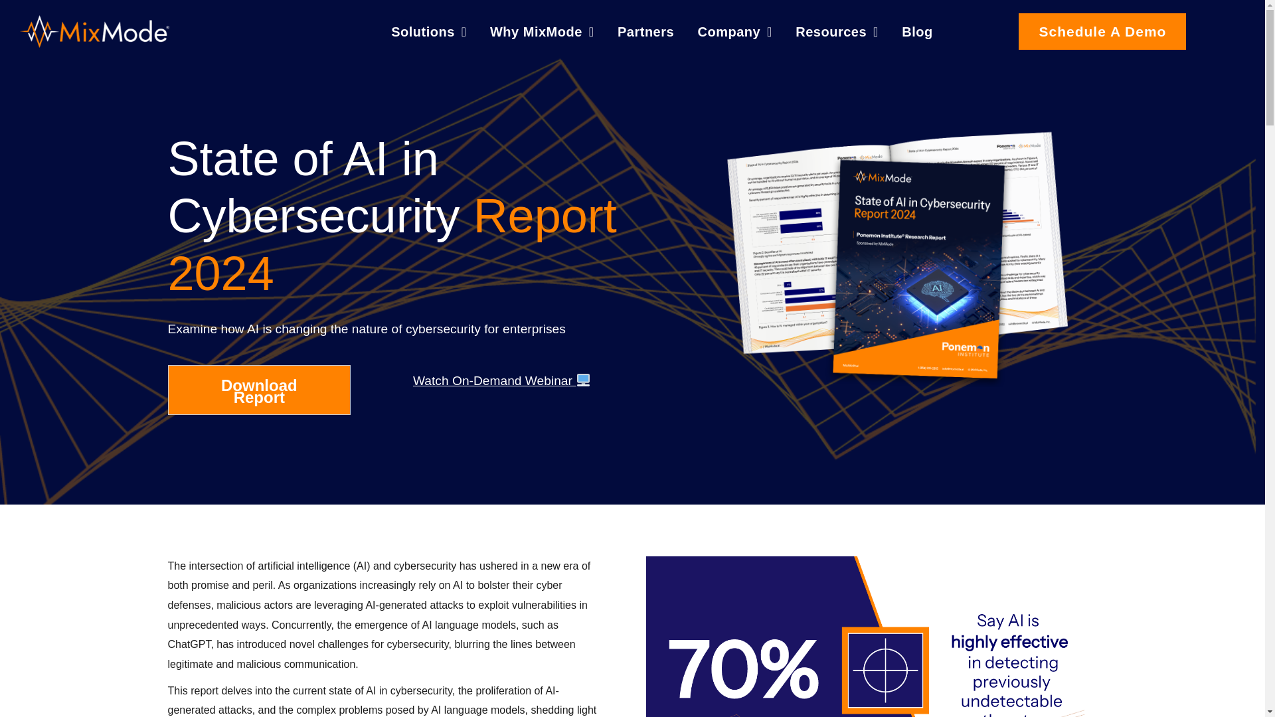  What do you see at coordinates (542, 31) in the screenshot?
I see `Why MixMode` at bounding box center [542, 31].